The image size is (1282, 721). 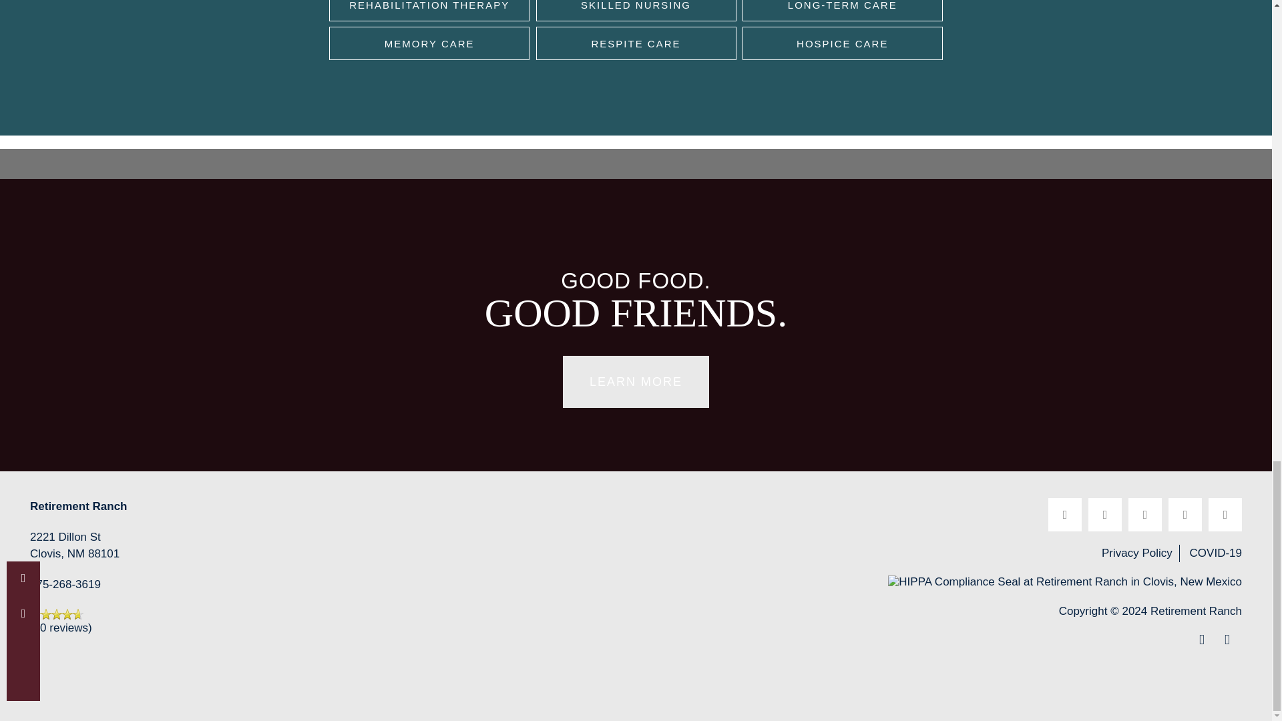 I want to click on SKILLED NURSING, so click(x=636, y=11).